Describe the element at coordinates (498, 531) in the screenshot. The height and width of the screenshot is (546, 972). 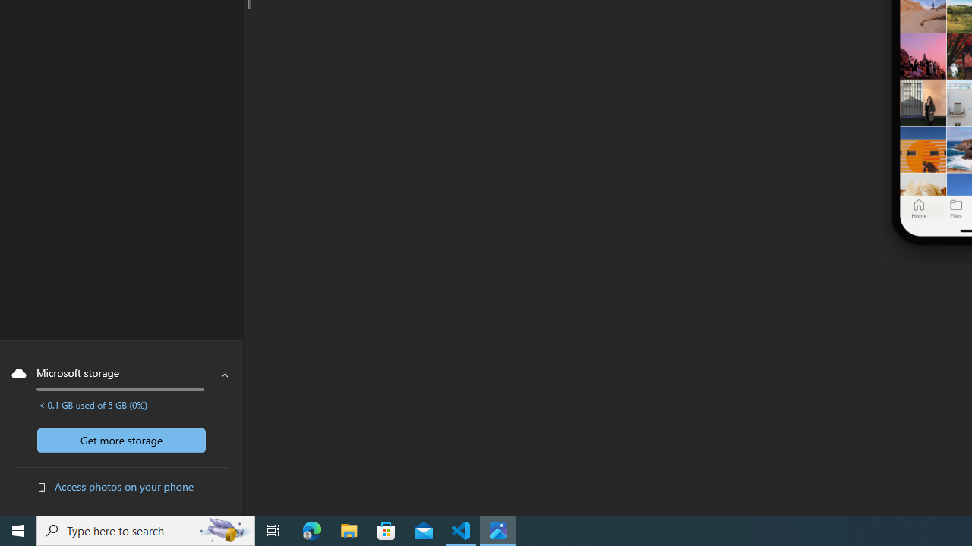
I see `Photos - 1 running window` at that location.